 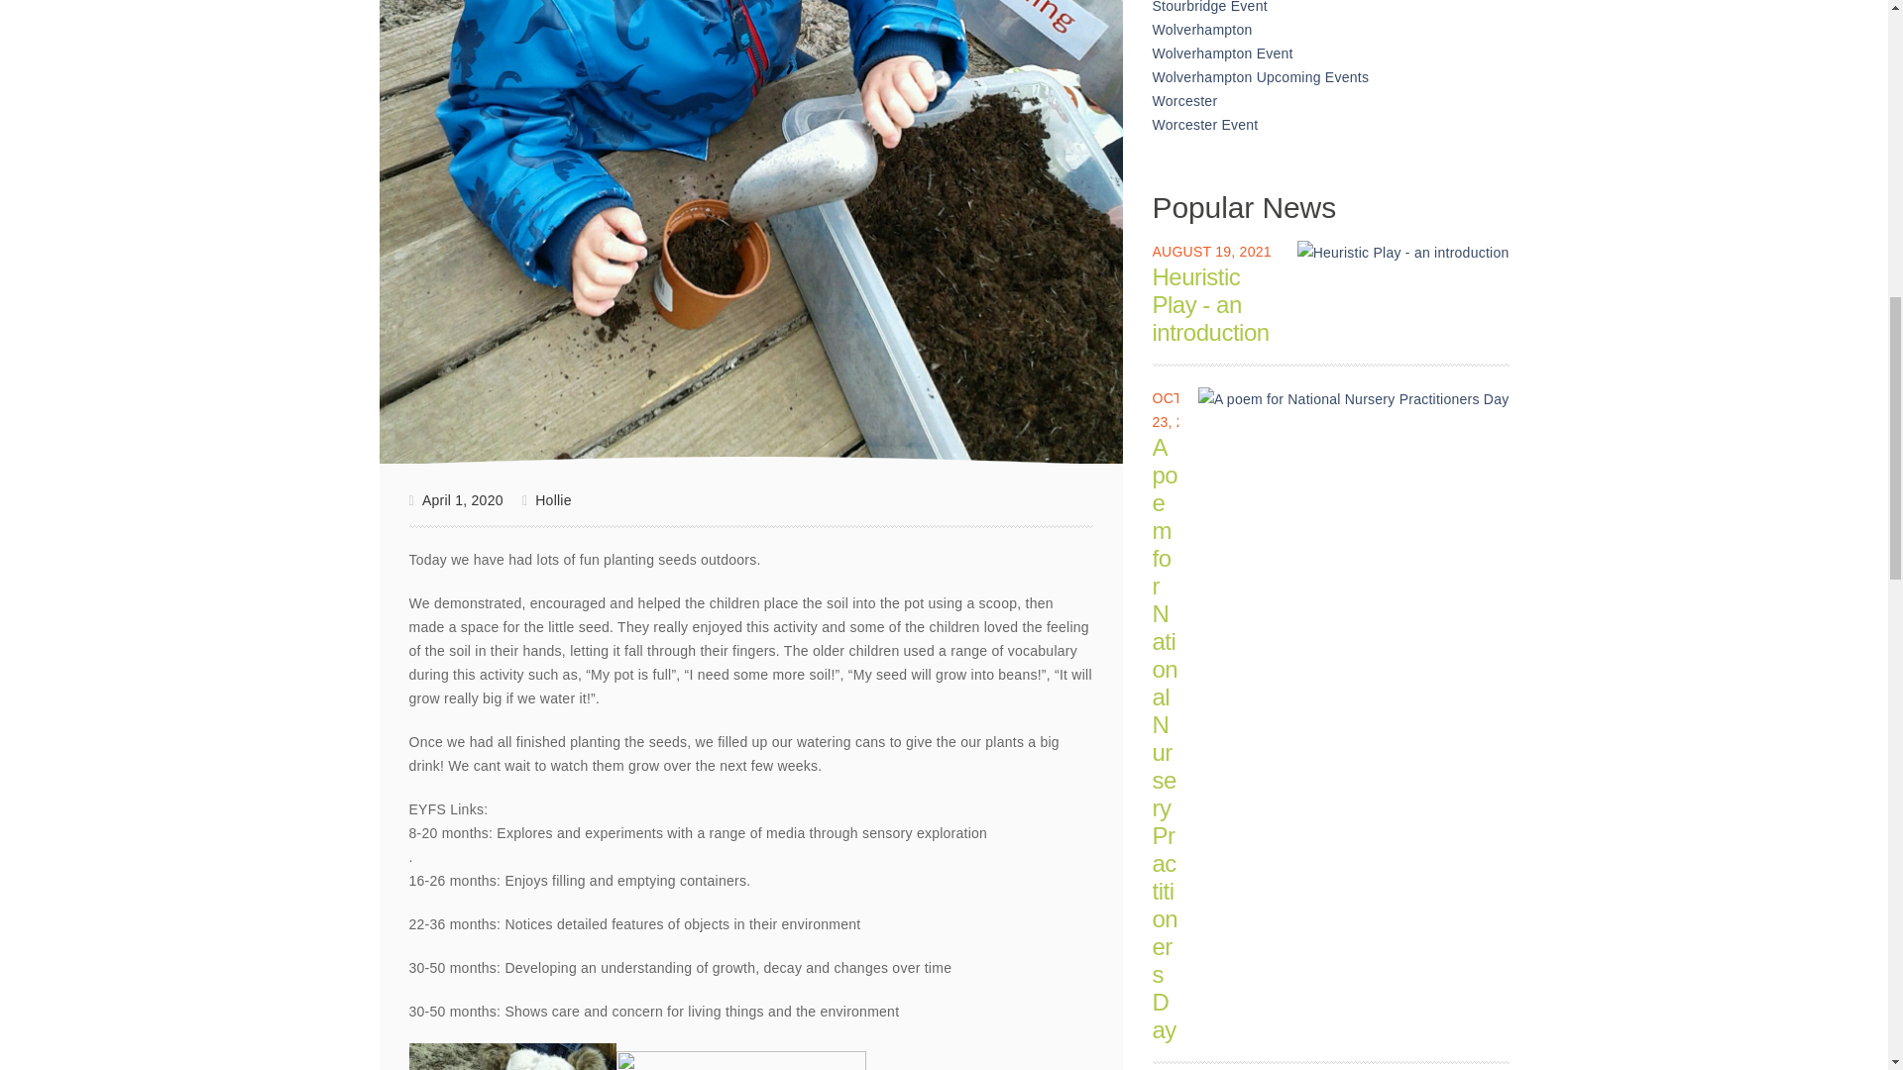 What do you see at coordinates (1209, 7) in the screenshot?
I see `Stourbridge Event` at bounding box center [1209, 7].